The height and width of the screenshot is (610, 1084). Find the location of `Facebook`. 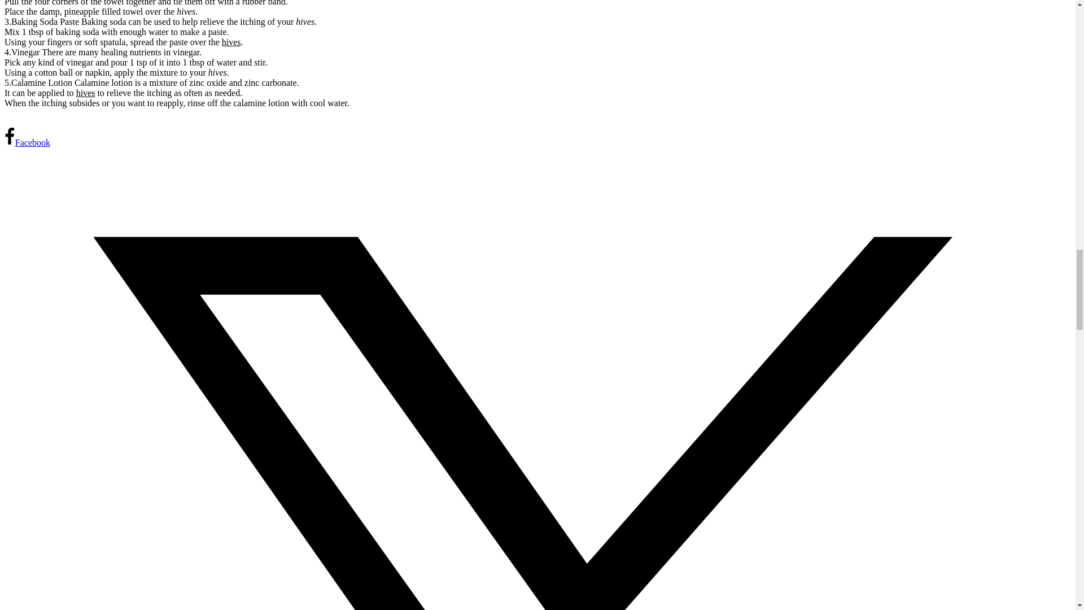

Facebook is located at coordinates (27, 142).